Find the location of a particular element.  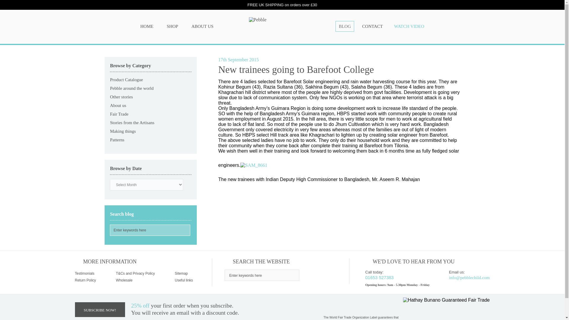

Making things is located at coordinates (123, 131).